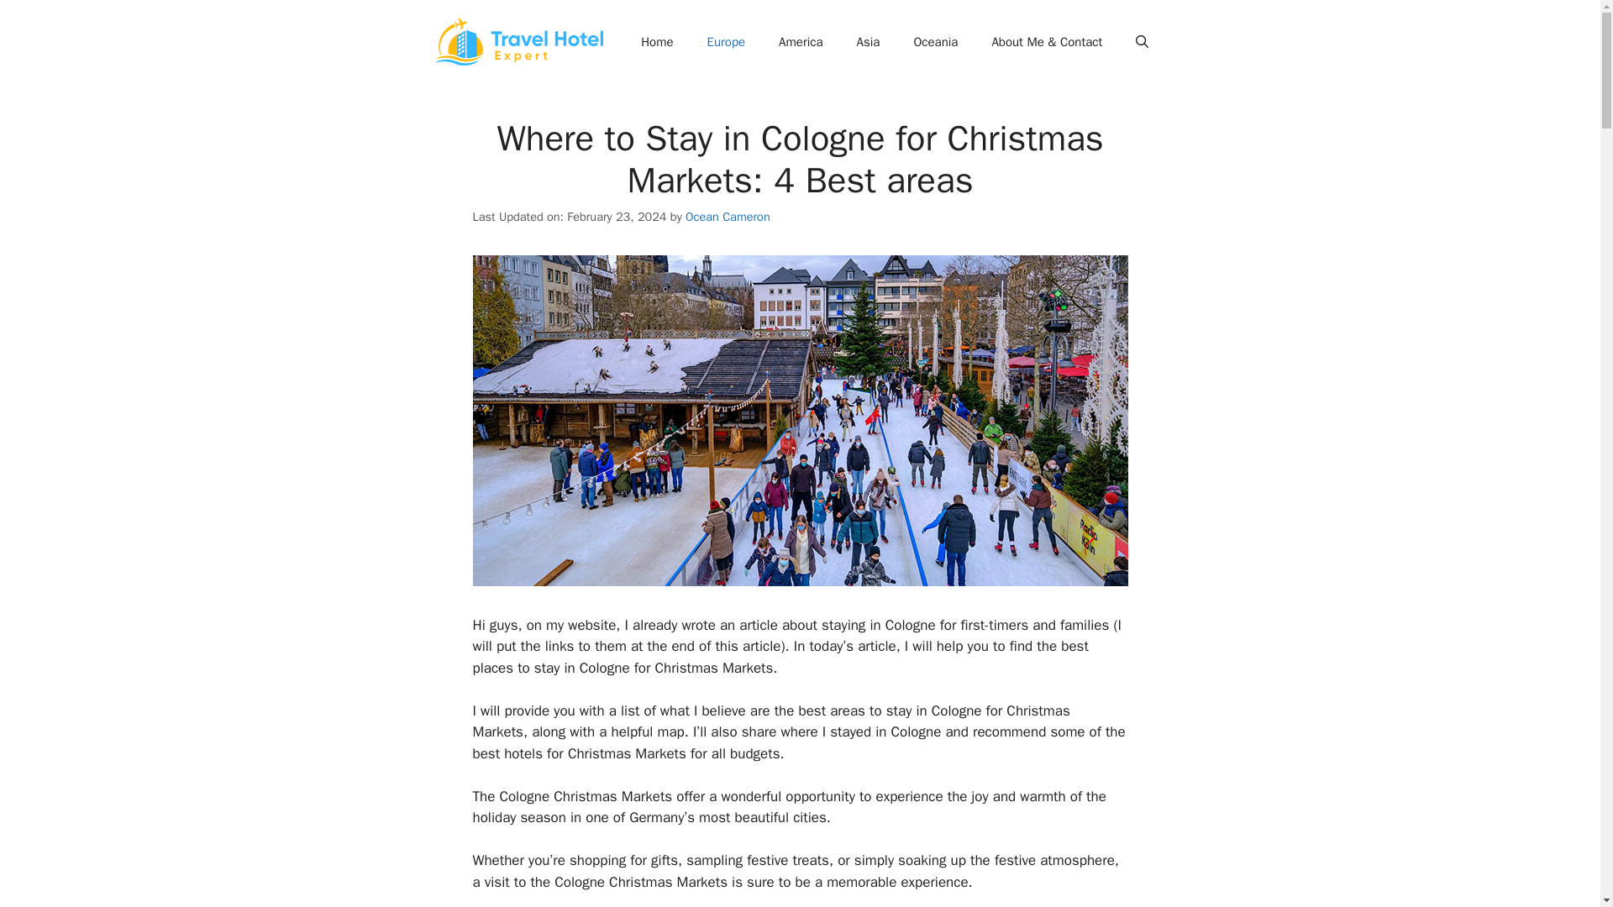 Image resolution: width=1613 pixels, height=907 pixels. What do you see at coordinates (800, 42) in the screenshot?
I see `America` at bounding box center [800, 42].